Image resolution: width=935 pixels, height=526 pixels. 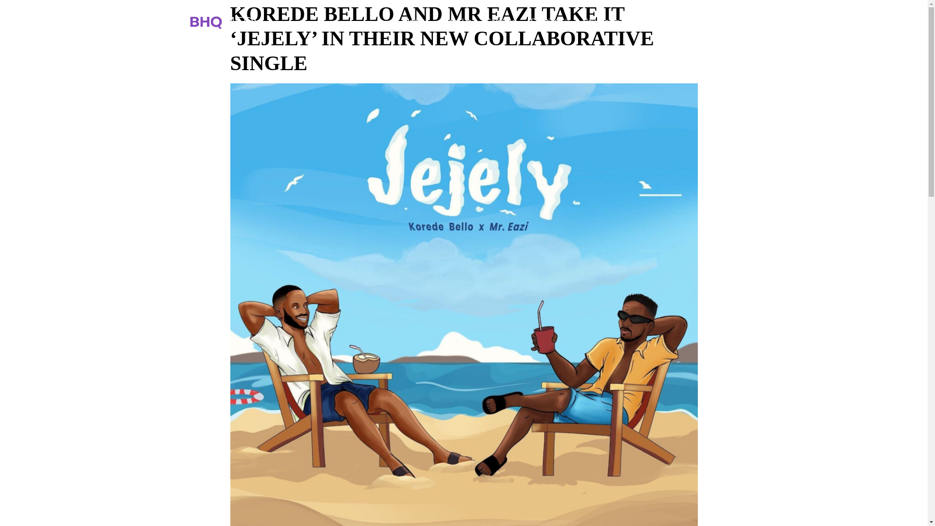 I want to click on CSR, so click(x=643, y=22).